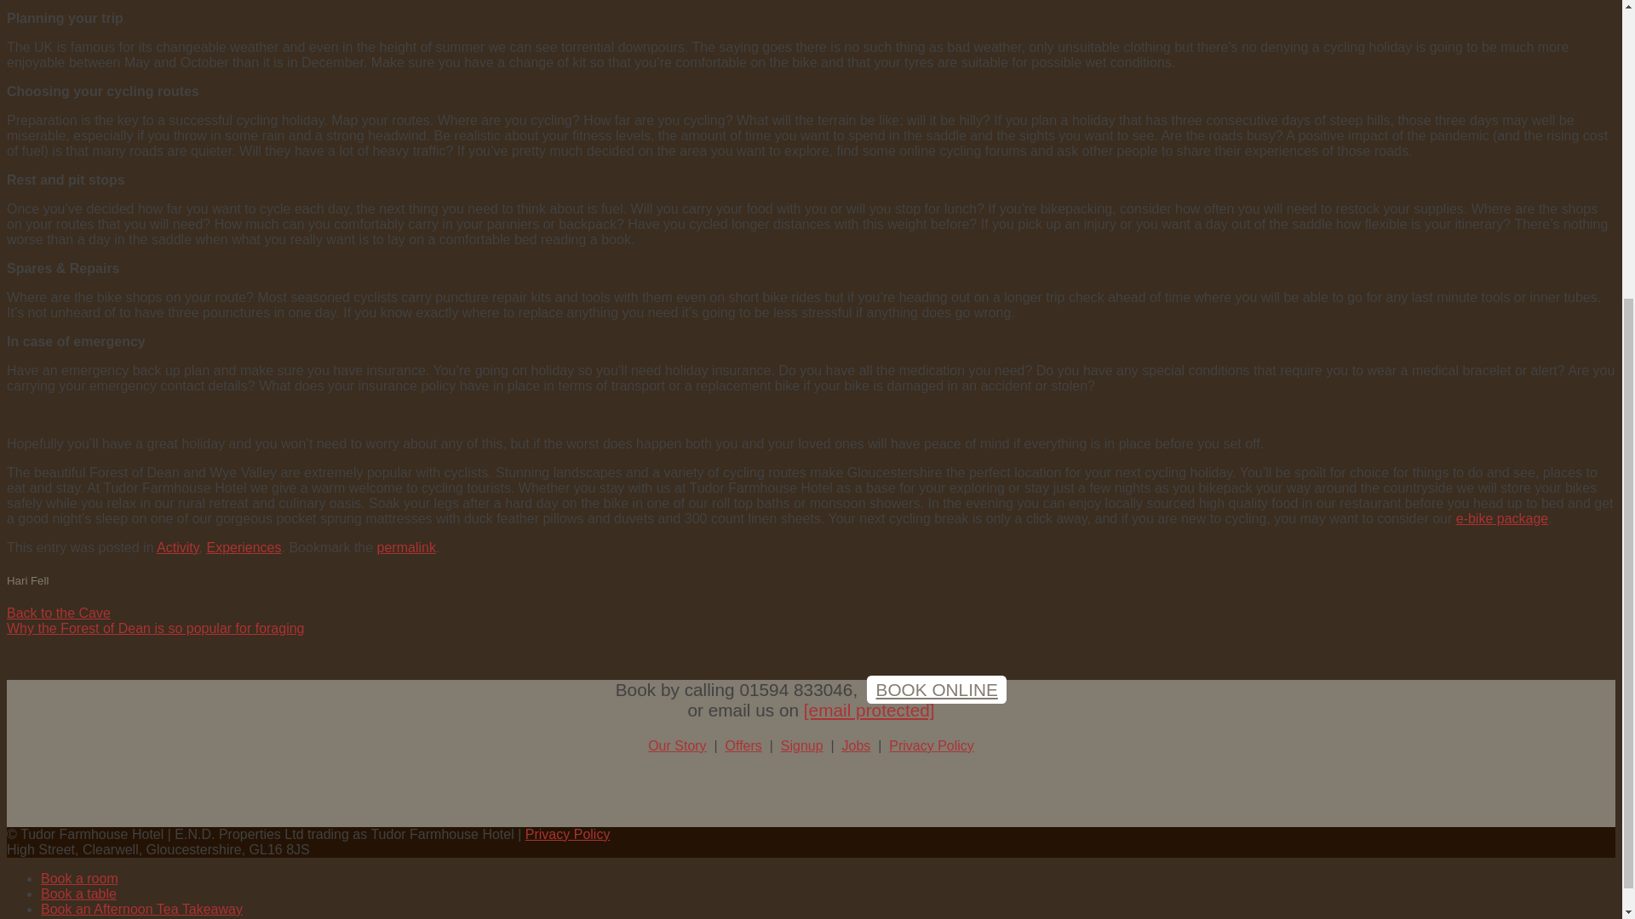 This screenshot has width=1635, height=919. What do you see at coordinates (58, 613) in the screenshot?
I see `Back to the Cave` at bounding box center [58, 613].